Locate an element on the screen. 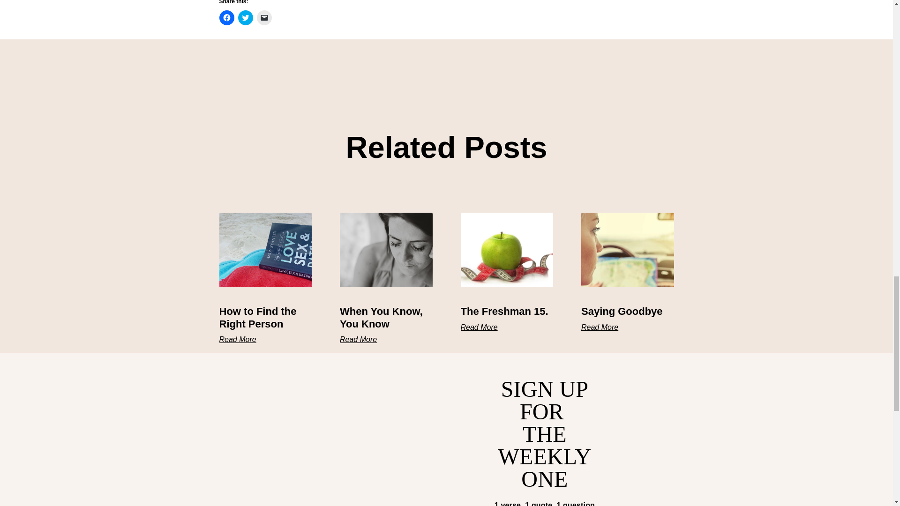  Read More is located at coordinates (479, 327).